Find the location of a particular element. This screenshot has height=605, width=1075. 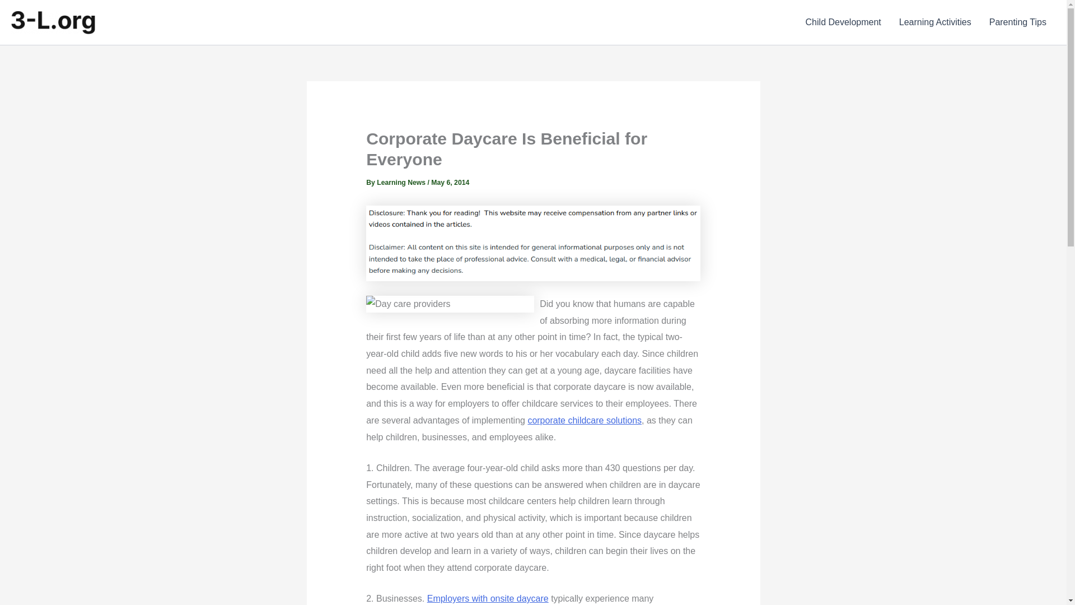

Parenting Tips is located at coordinates (1018, 22).